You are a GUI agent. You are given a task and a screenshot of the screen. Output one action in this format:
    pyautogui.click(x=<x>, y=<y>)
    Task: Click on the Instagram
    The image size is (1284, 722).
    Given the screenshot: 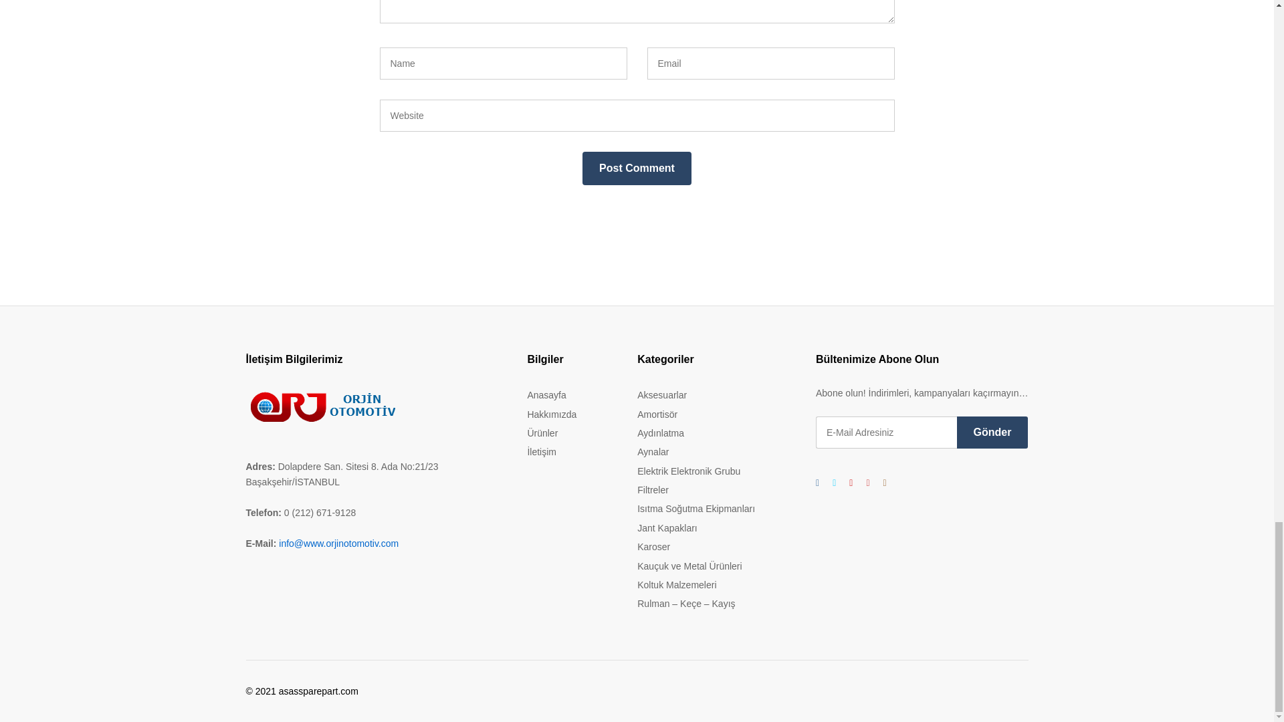 What is the action you would take?
    pyautogui.click(x=884, y=483)
    